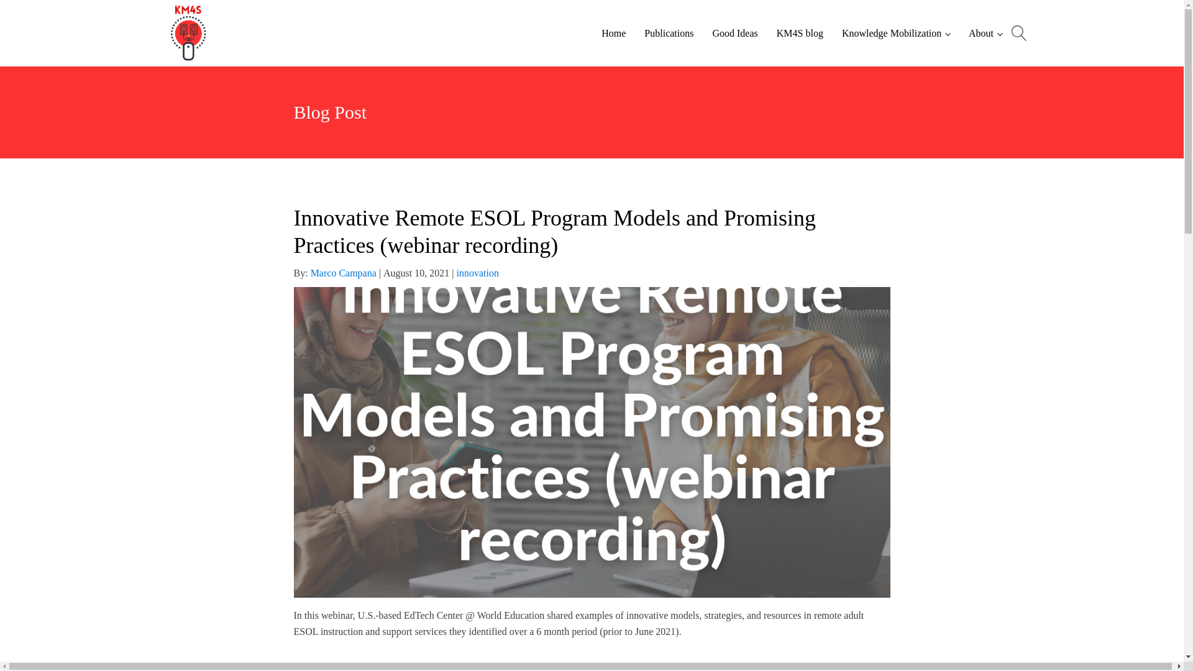 This screenshot has width=1193, height=671. I want to click on innovation, so click(477, 273).